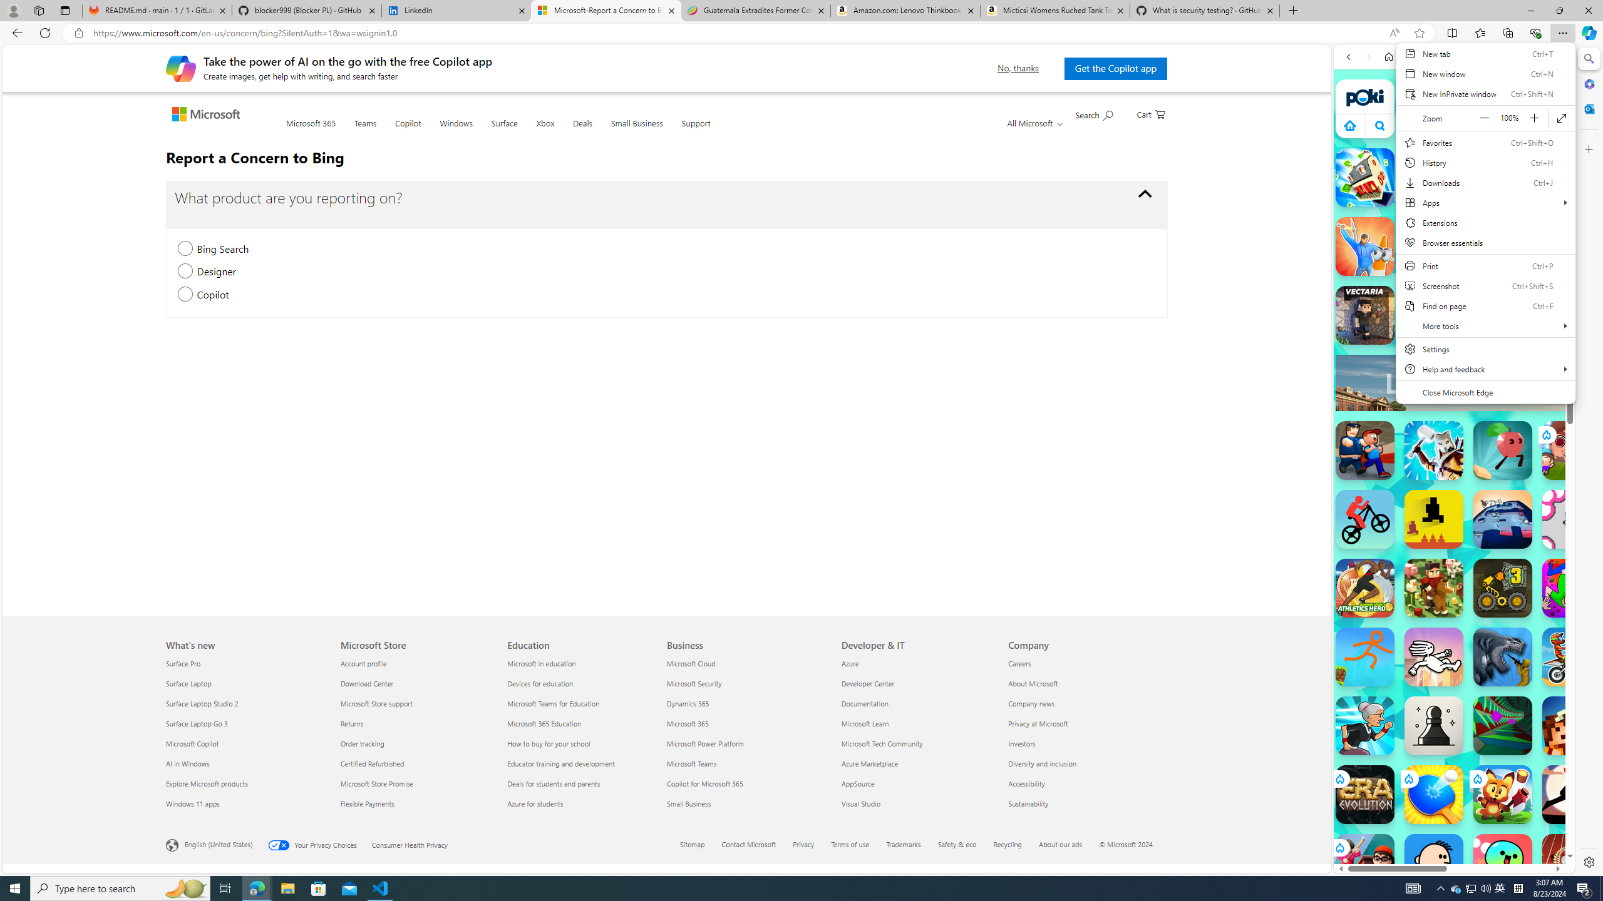 This screenshot has height=901, width=1603. Describe the element at coordinates (376, 783) in the screenshot. I see `Microsoft Store Promise Microsoft Store` at that location.